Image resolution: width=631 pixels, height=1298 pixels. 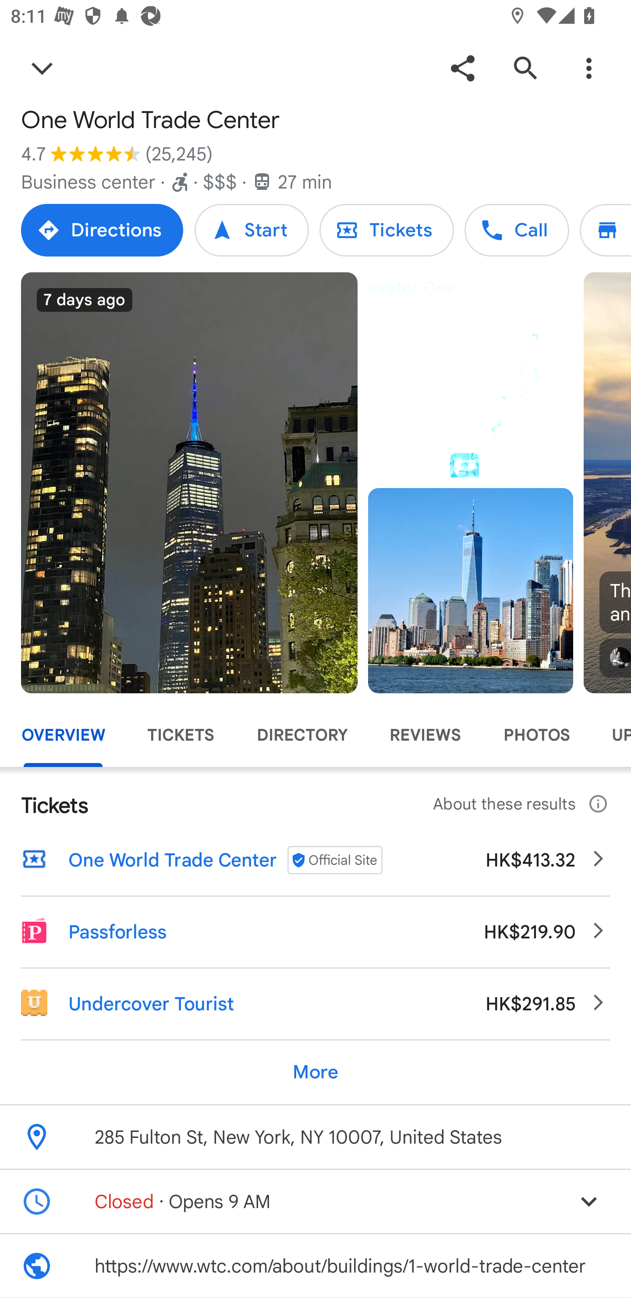 I want to click on Share, so click(x=462, y=68).